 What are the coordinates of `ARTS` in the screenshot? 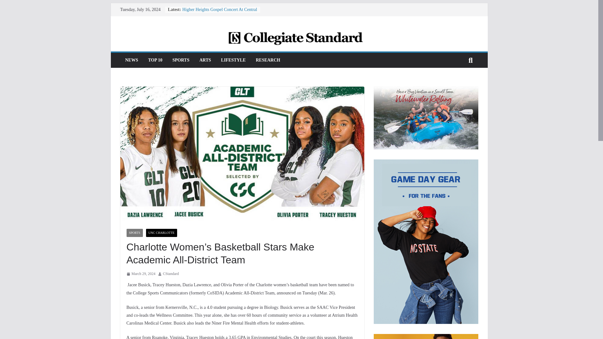 It's located at (205, 60).